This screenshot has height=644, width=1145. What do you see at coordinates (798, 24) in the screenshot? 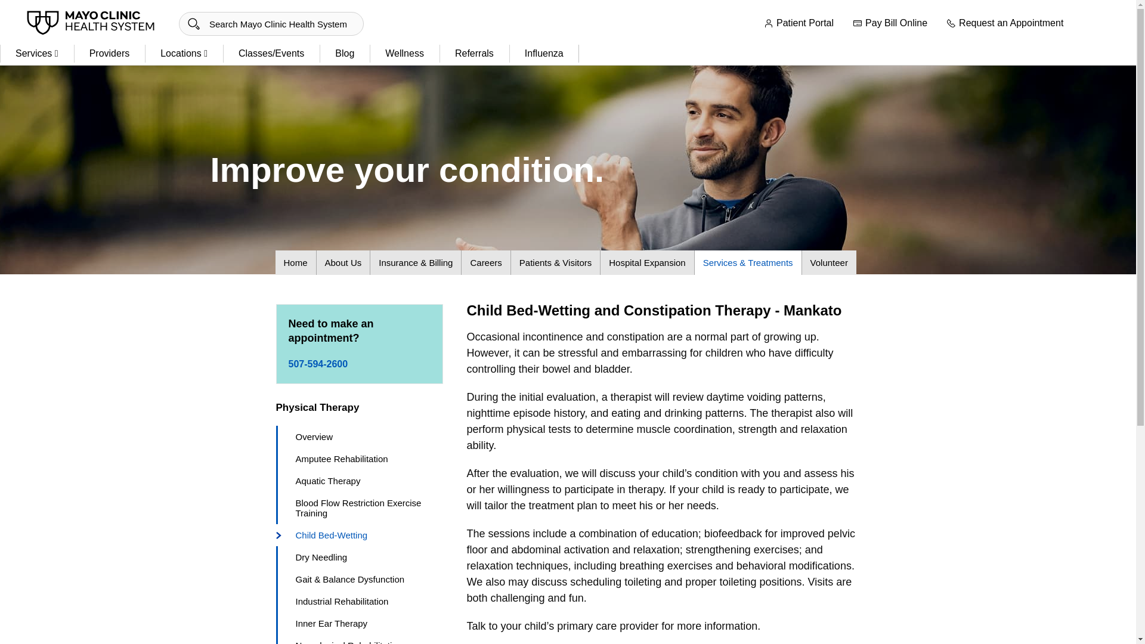
I see `Patient Portal` at bounding box center [798, 24].